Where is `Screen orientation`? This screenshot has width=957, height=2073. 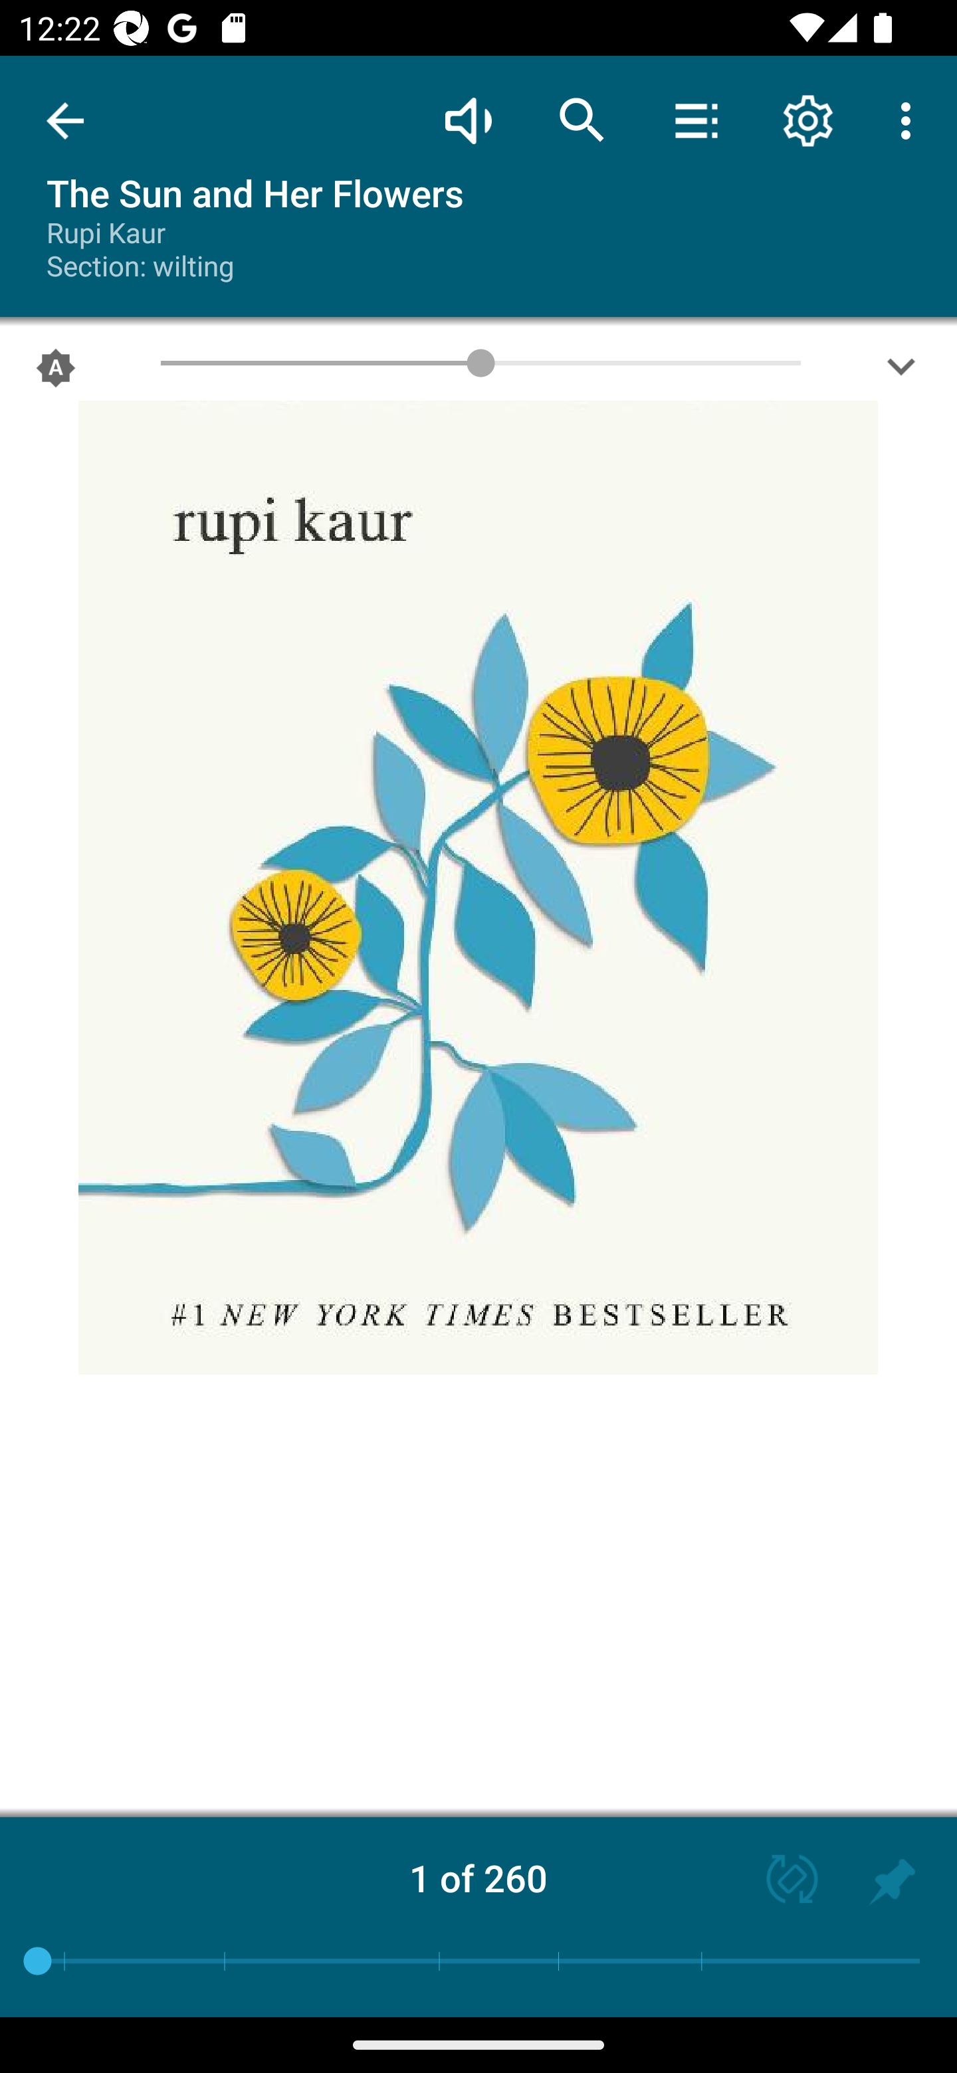
Screen orientation is located at coordinates (780, 1882).